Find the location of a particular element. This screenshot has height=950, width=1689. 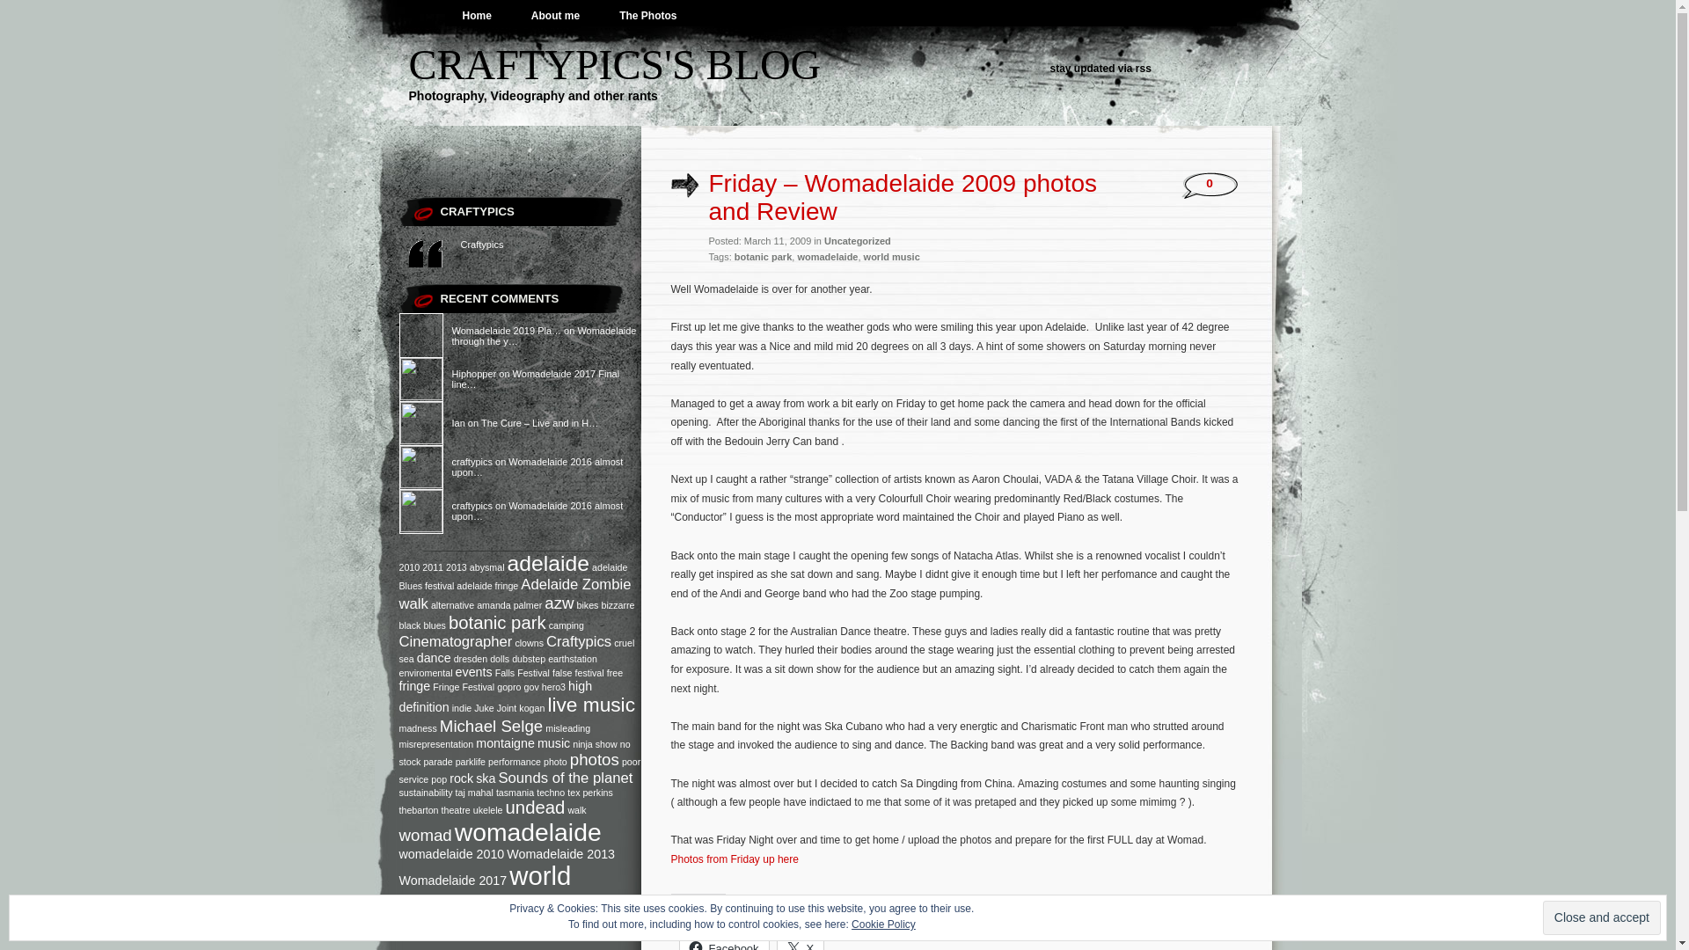

blues is located at coordinates (435, 625).